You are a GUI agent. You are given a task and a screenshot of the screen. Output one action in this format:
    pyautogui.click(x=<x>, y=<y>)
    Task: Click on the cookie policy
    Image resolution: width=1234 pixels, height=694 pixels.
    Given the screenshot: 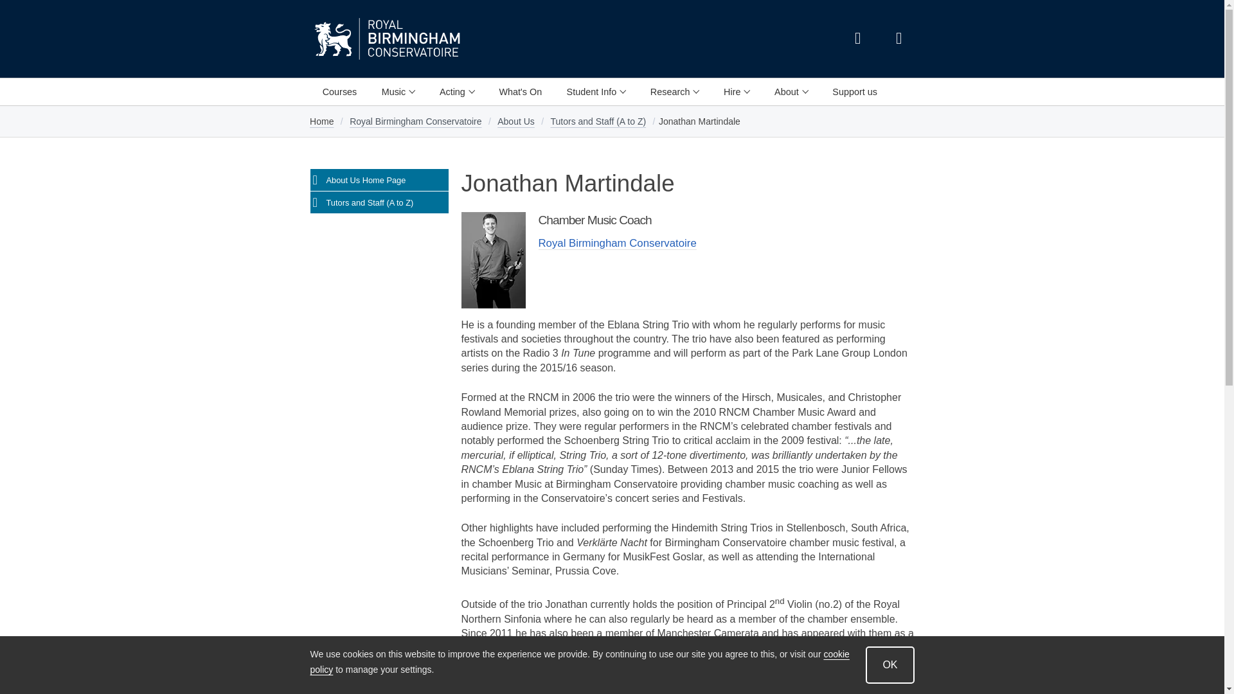 What is the action you would take?
    pyautogui.click(x=578, y=662)
    